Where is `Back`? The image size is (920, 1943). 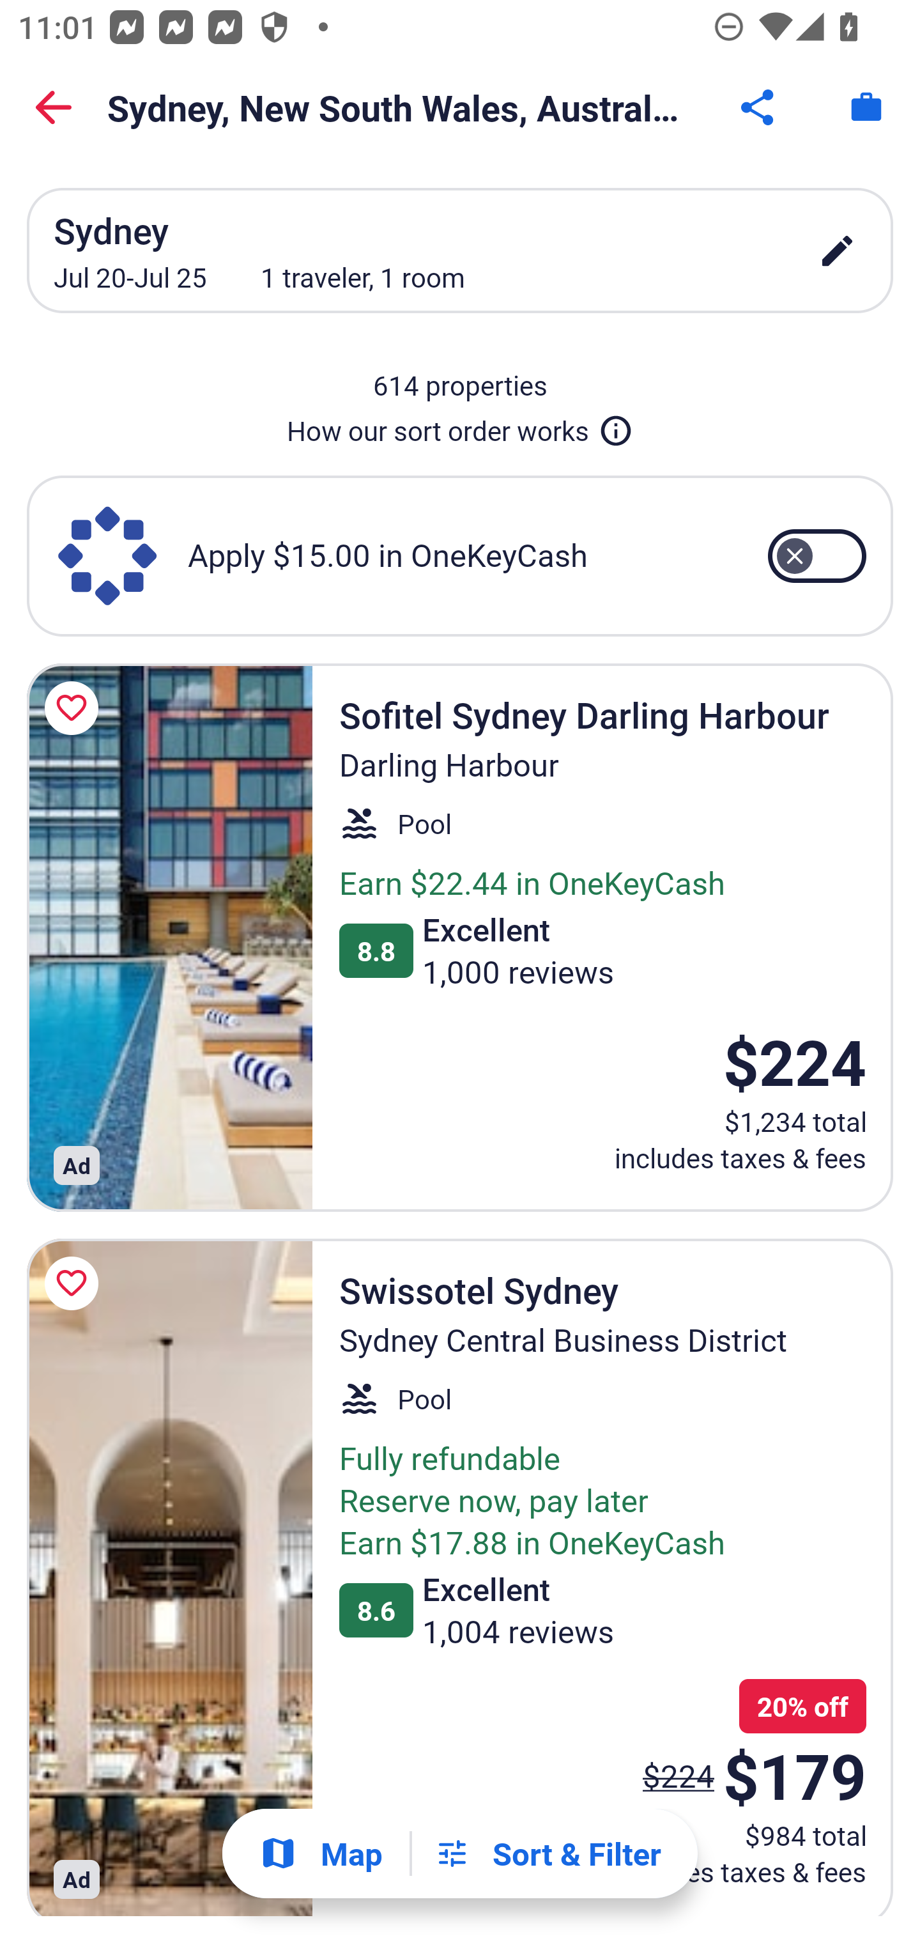 Back is located at coordinates (54, 107).